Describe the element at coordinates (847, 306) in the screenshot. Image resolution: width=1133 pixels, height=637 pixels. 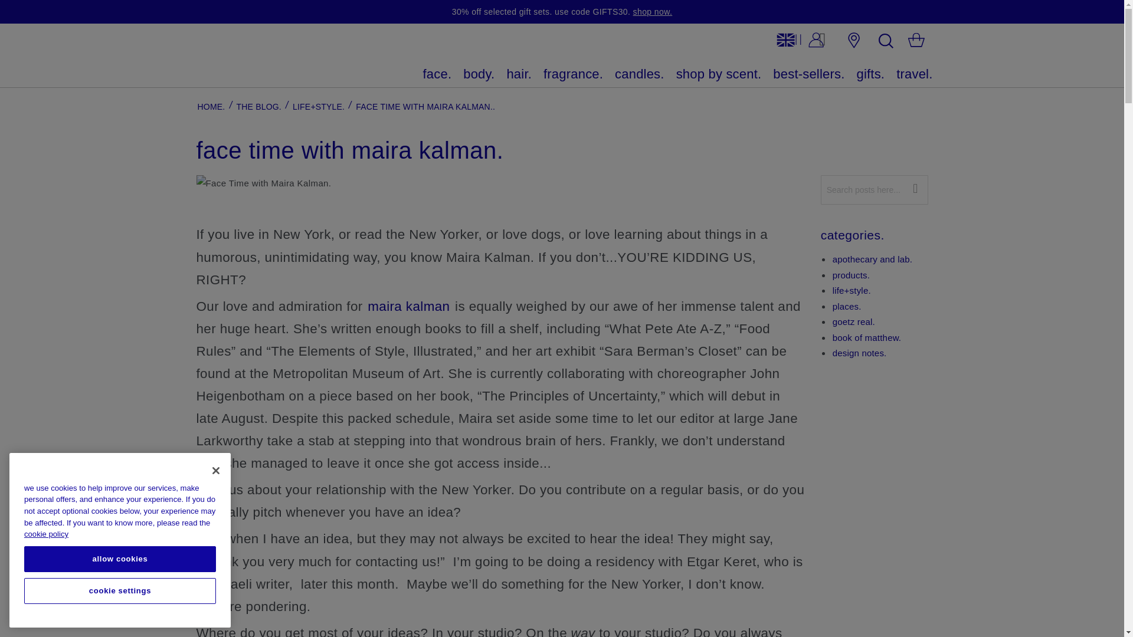
I see `places.` at that location.